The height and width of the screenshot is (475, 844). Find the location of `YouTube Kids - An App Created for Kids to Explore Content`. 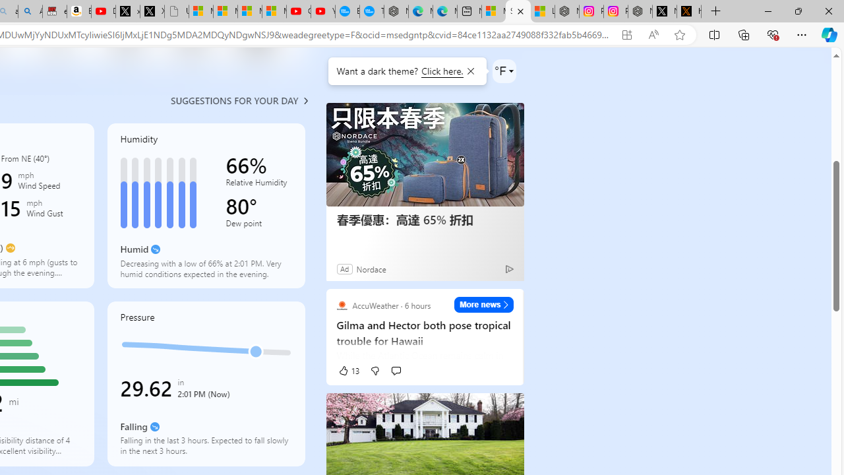

YouTube Kids - An App Created for Kids to Explore Content is located at coordinates (323, 12).